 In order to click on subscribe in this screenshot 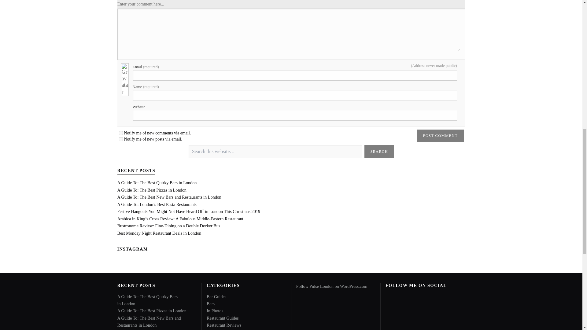, I will do `click(120, 133)`.